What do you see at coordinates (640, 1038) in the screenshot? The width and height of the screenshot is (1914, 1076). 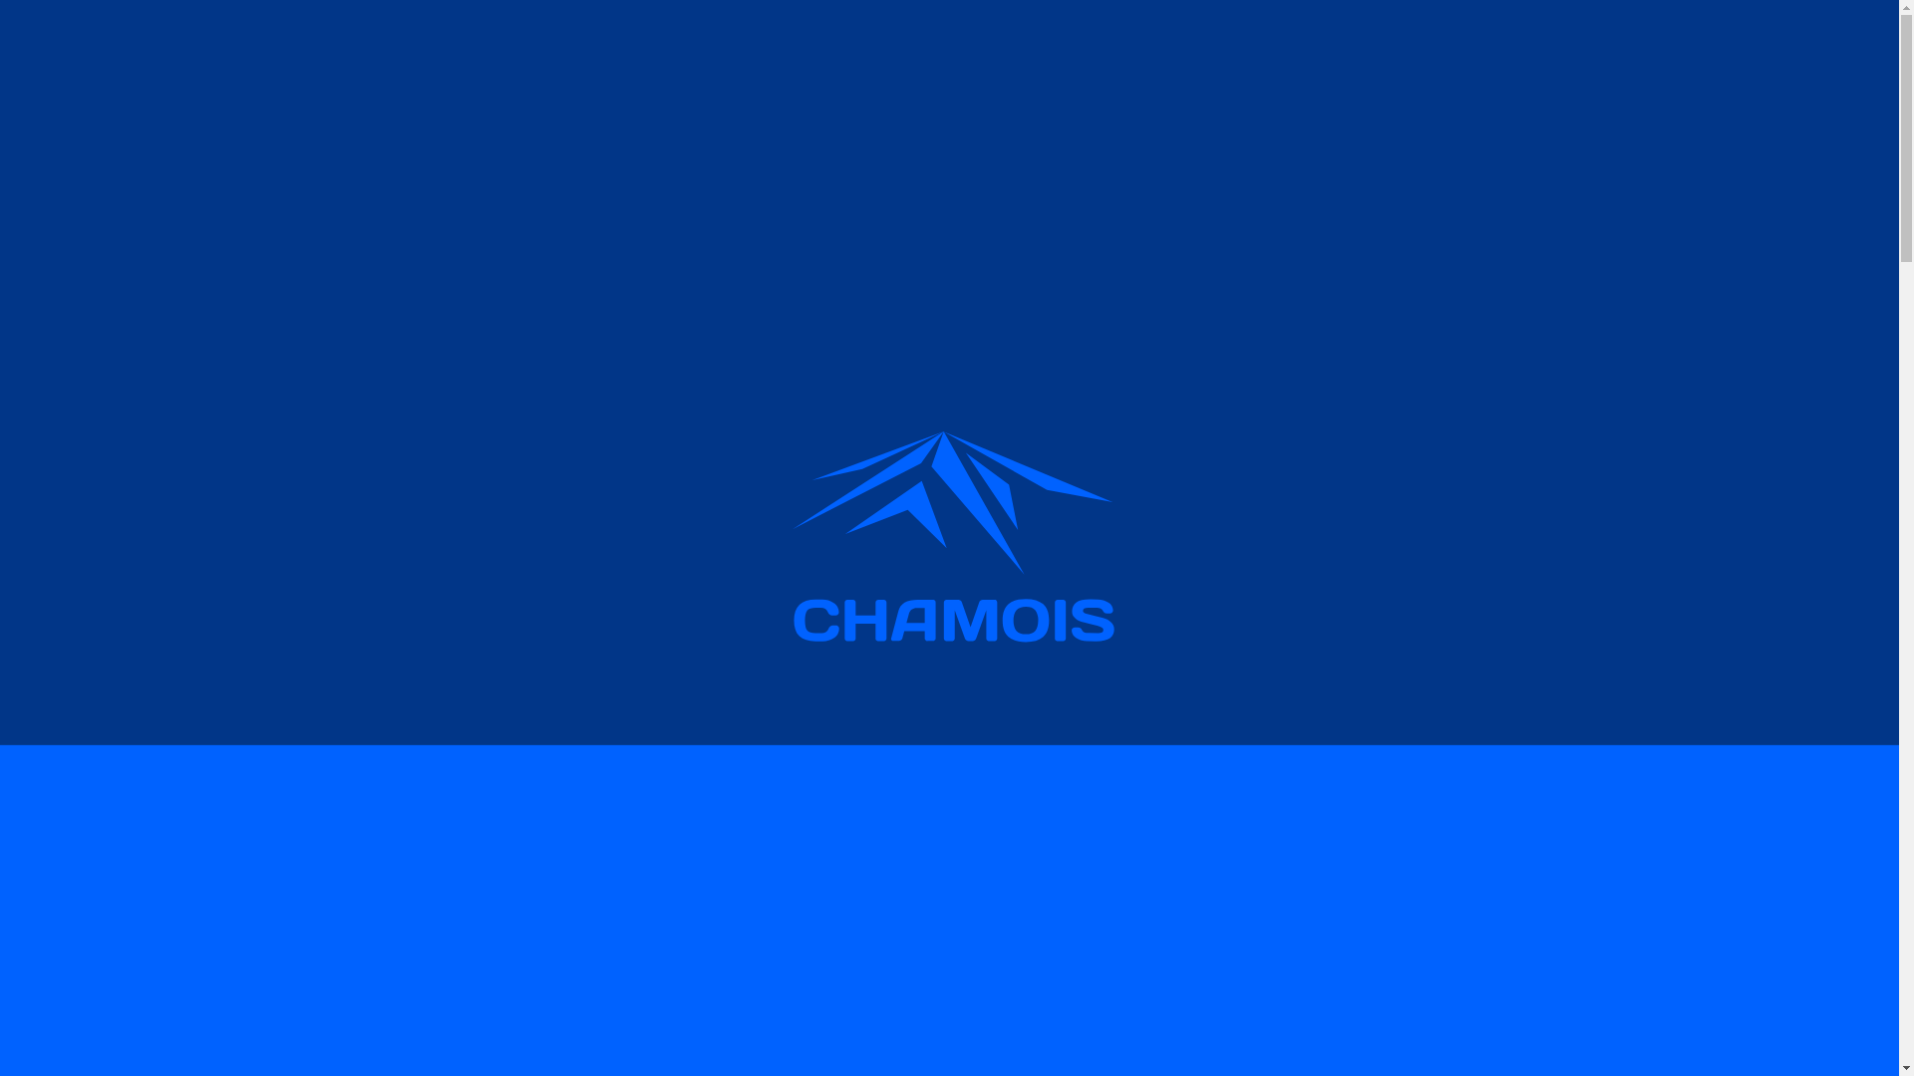 I see `Reject` at bounding box center [640, 1038].